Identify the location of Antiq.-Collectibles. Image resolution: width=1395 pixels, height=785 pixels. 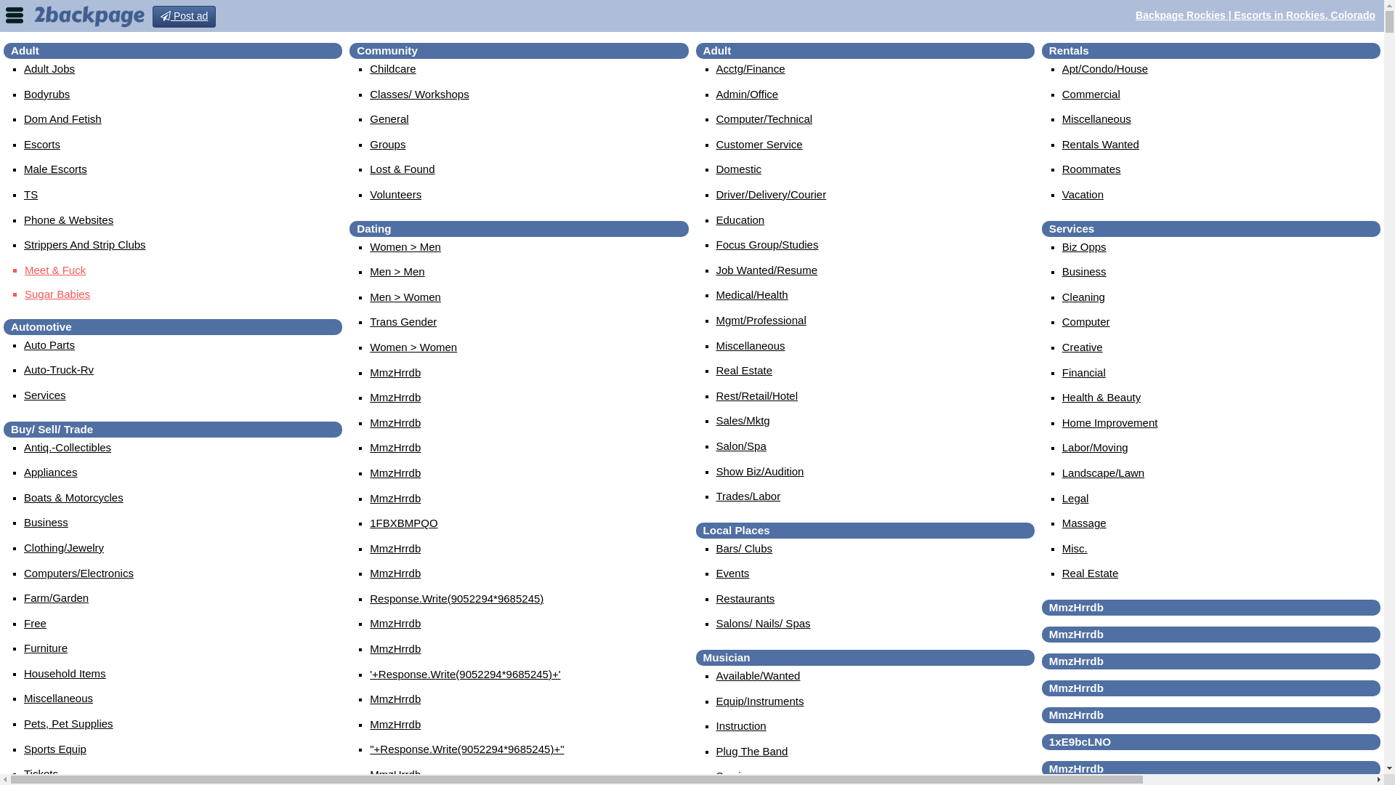
(68, 447).